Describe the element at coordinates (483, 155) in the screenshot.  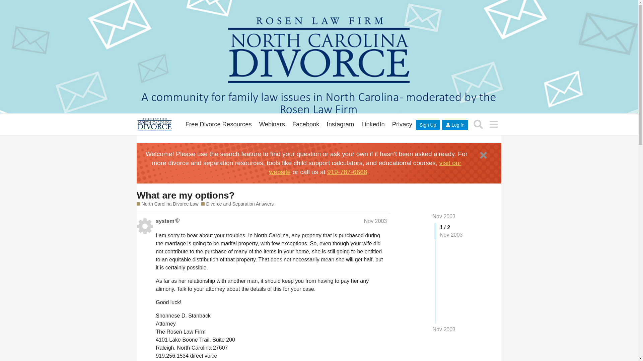
I see `Dismiss this banner` at that location.